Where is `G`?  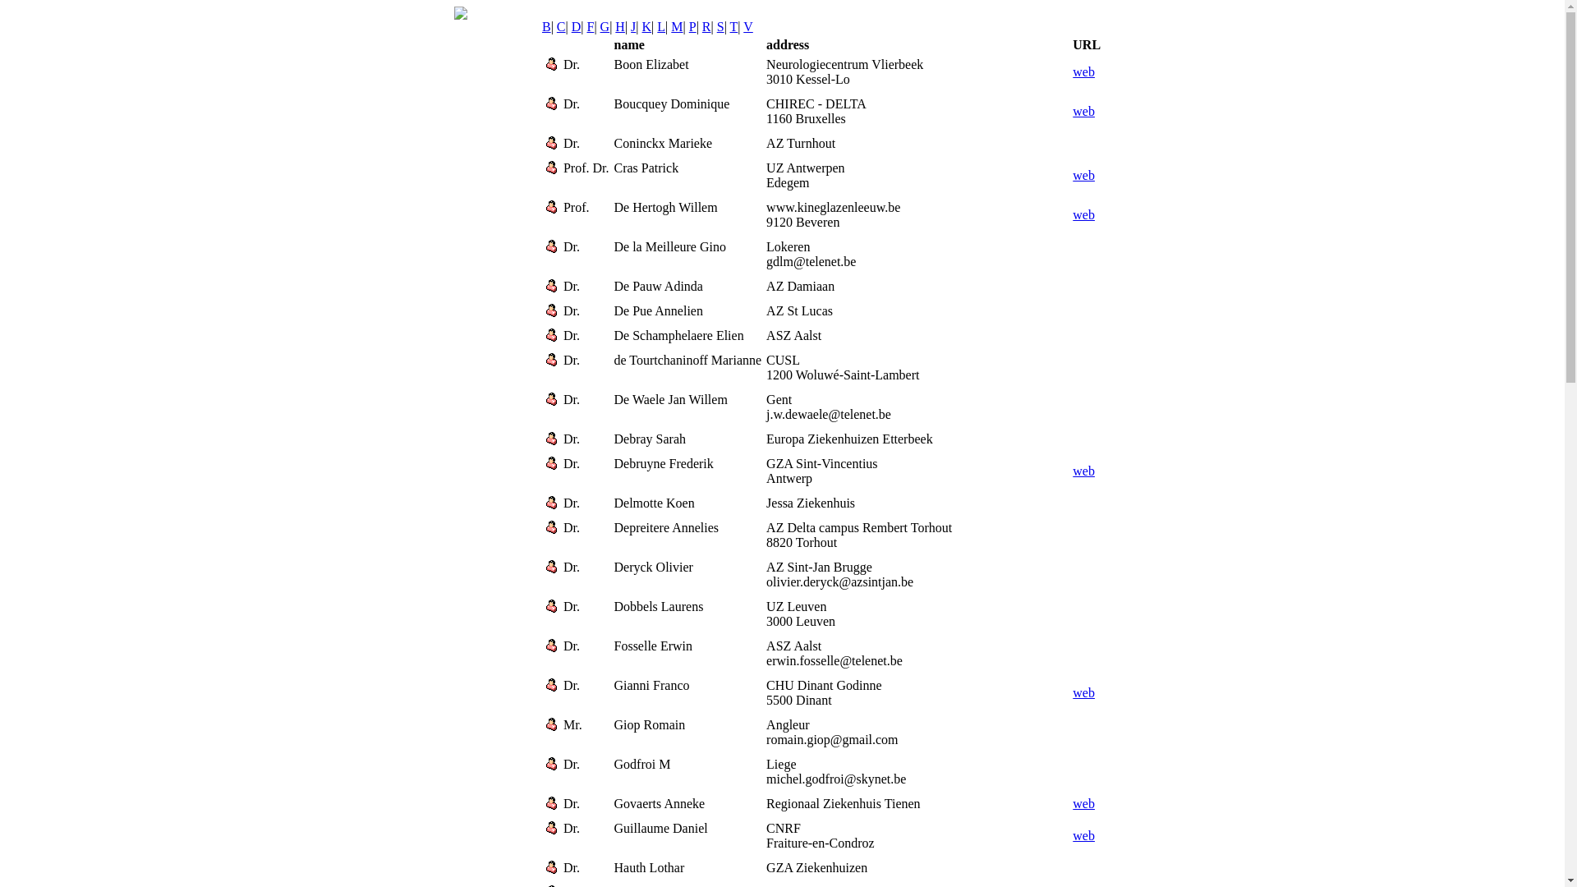 G is located at coordinates (605, 26).